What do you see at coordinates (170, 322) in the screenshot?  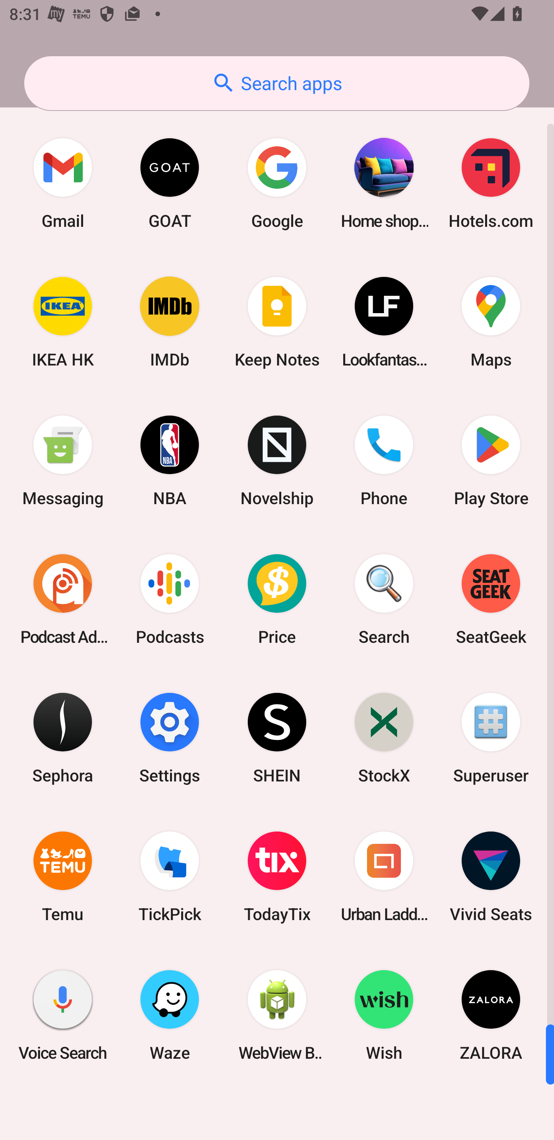 I see `IMDb` at bounding box center [170, 322].